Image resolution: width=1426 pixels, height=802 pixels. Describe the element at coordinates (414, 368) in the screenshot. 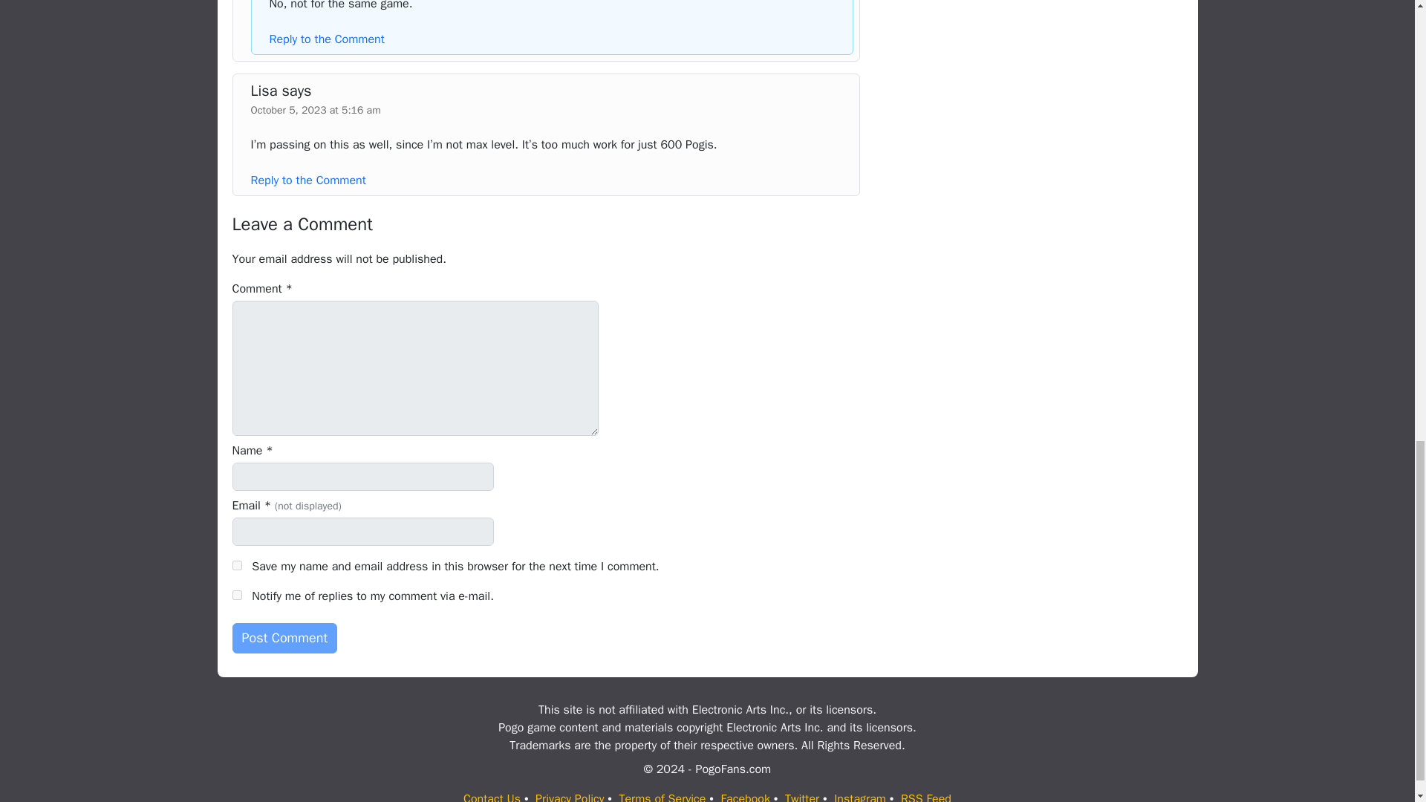

I see `Comment` at that location.